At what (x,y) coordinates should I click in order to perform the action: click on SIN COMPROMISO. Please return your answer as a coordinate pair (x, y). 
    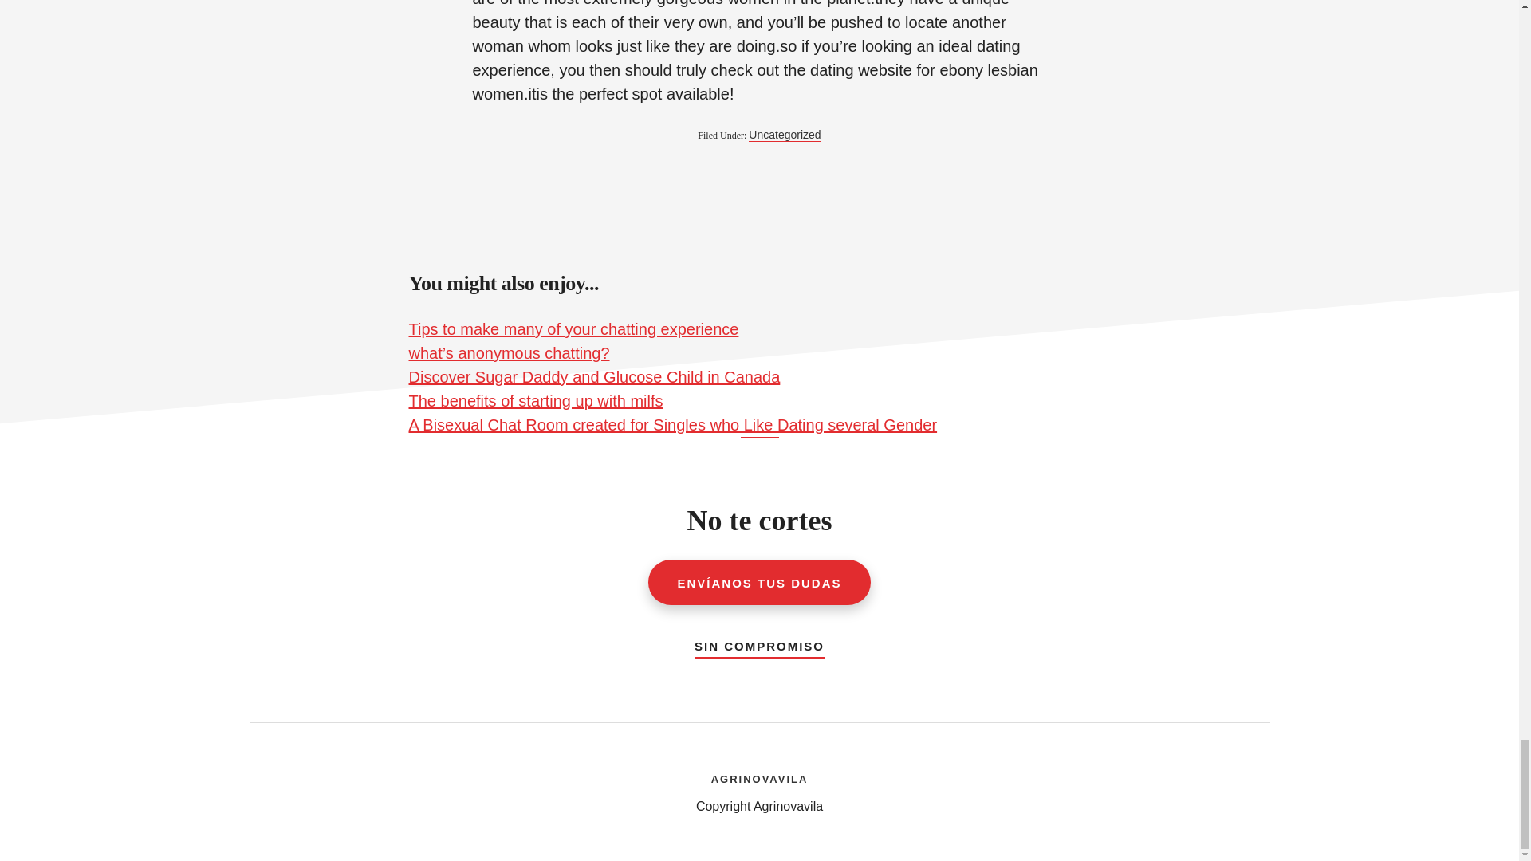
    Looking at the image, I should click on (759, 643).